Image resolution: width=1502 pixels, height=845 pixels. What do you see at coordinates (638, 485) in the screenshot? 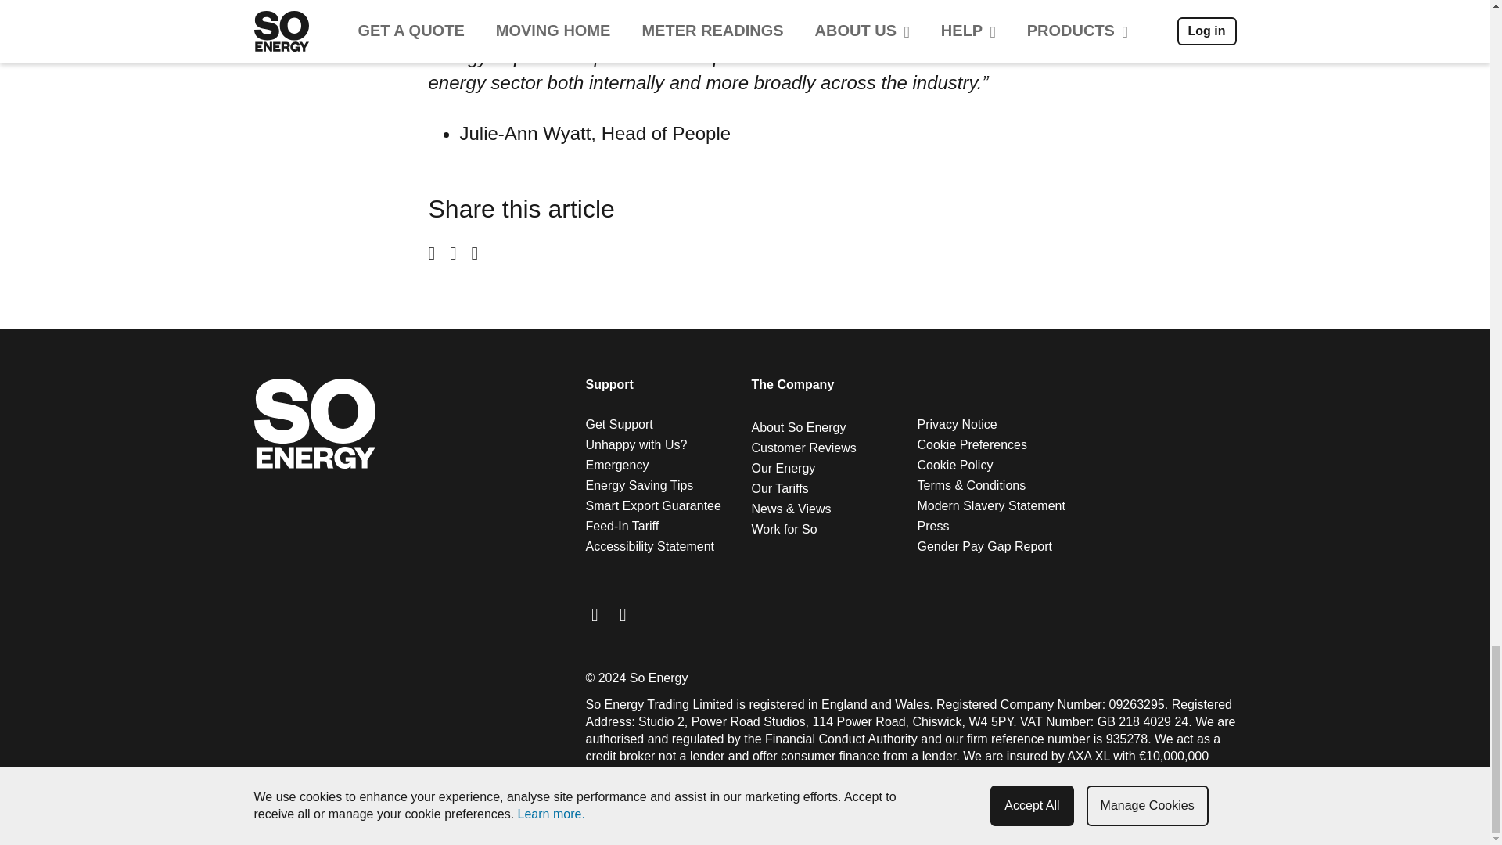
I see `Energy Saving Tips` at bounding box center [638, 485].